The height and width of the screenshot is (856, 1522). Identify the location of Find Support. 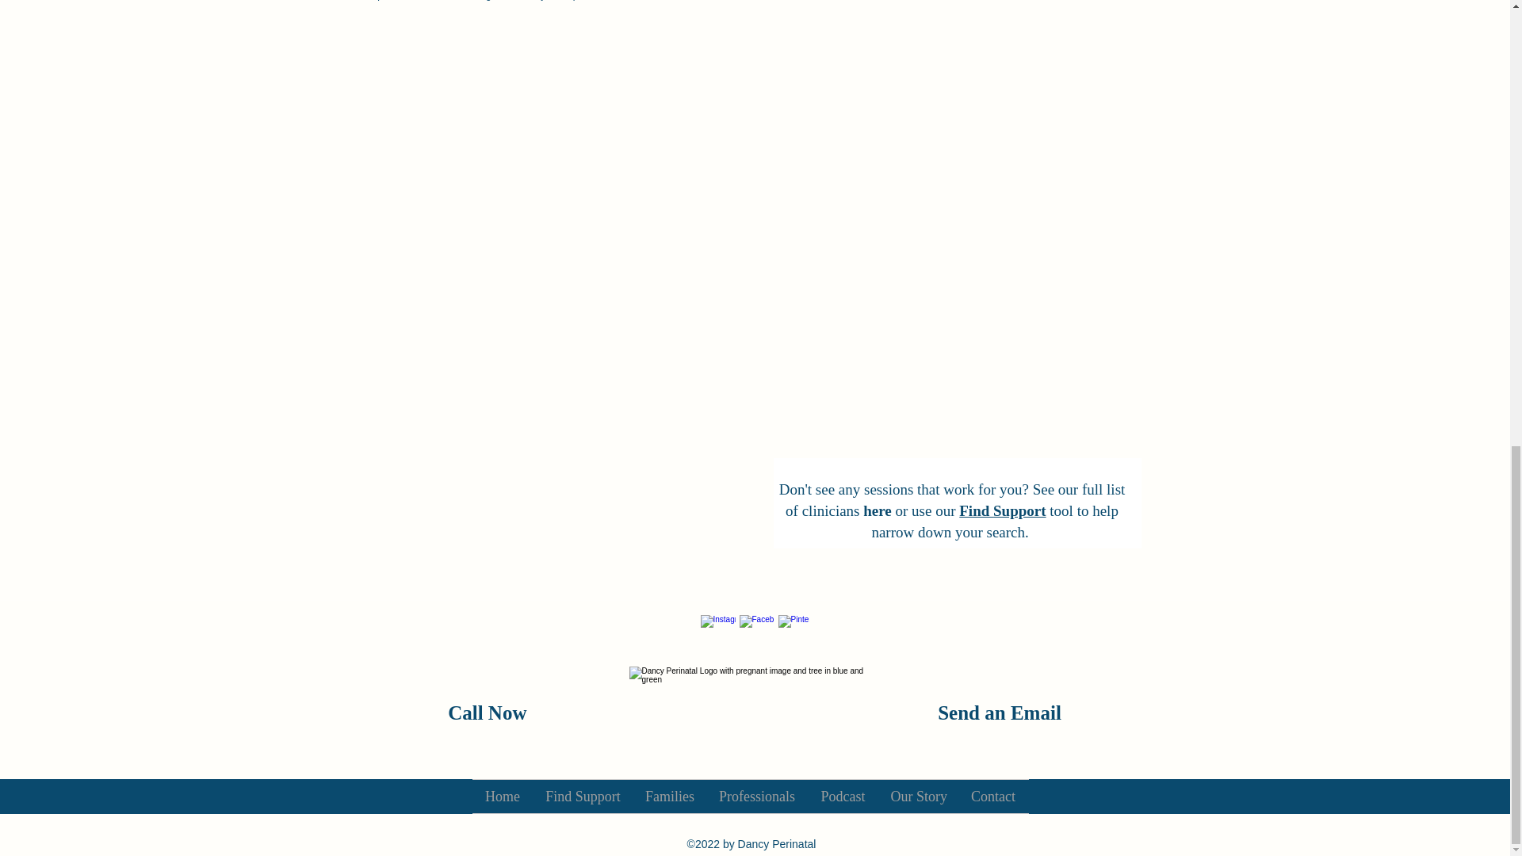
(583, 796).